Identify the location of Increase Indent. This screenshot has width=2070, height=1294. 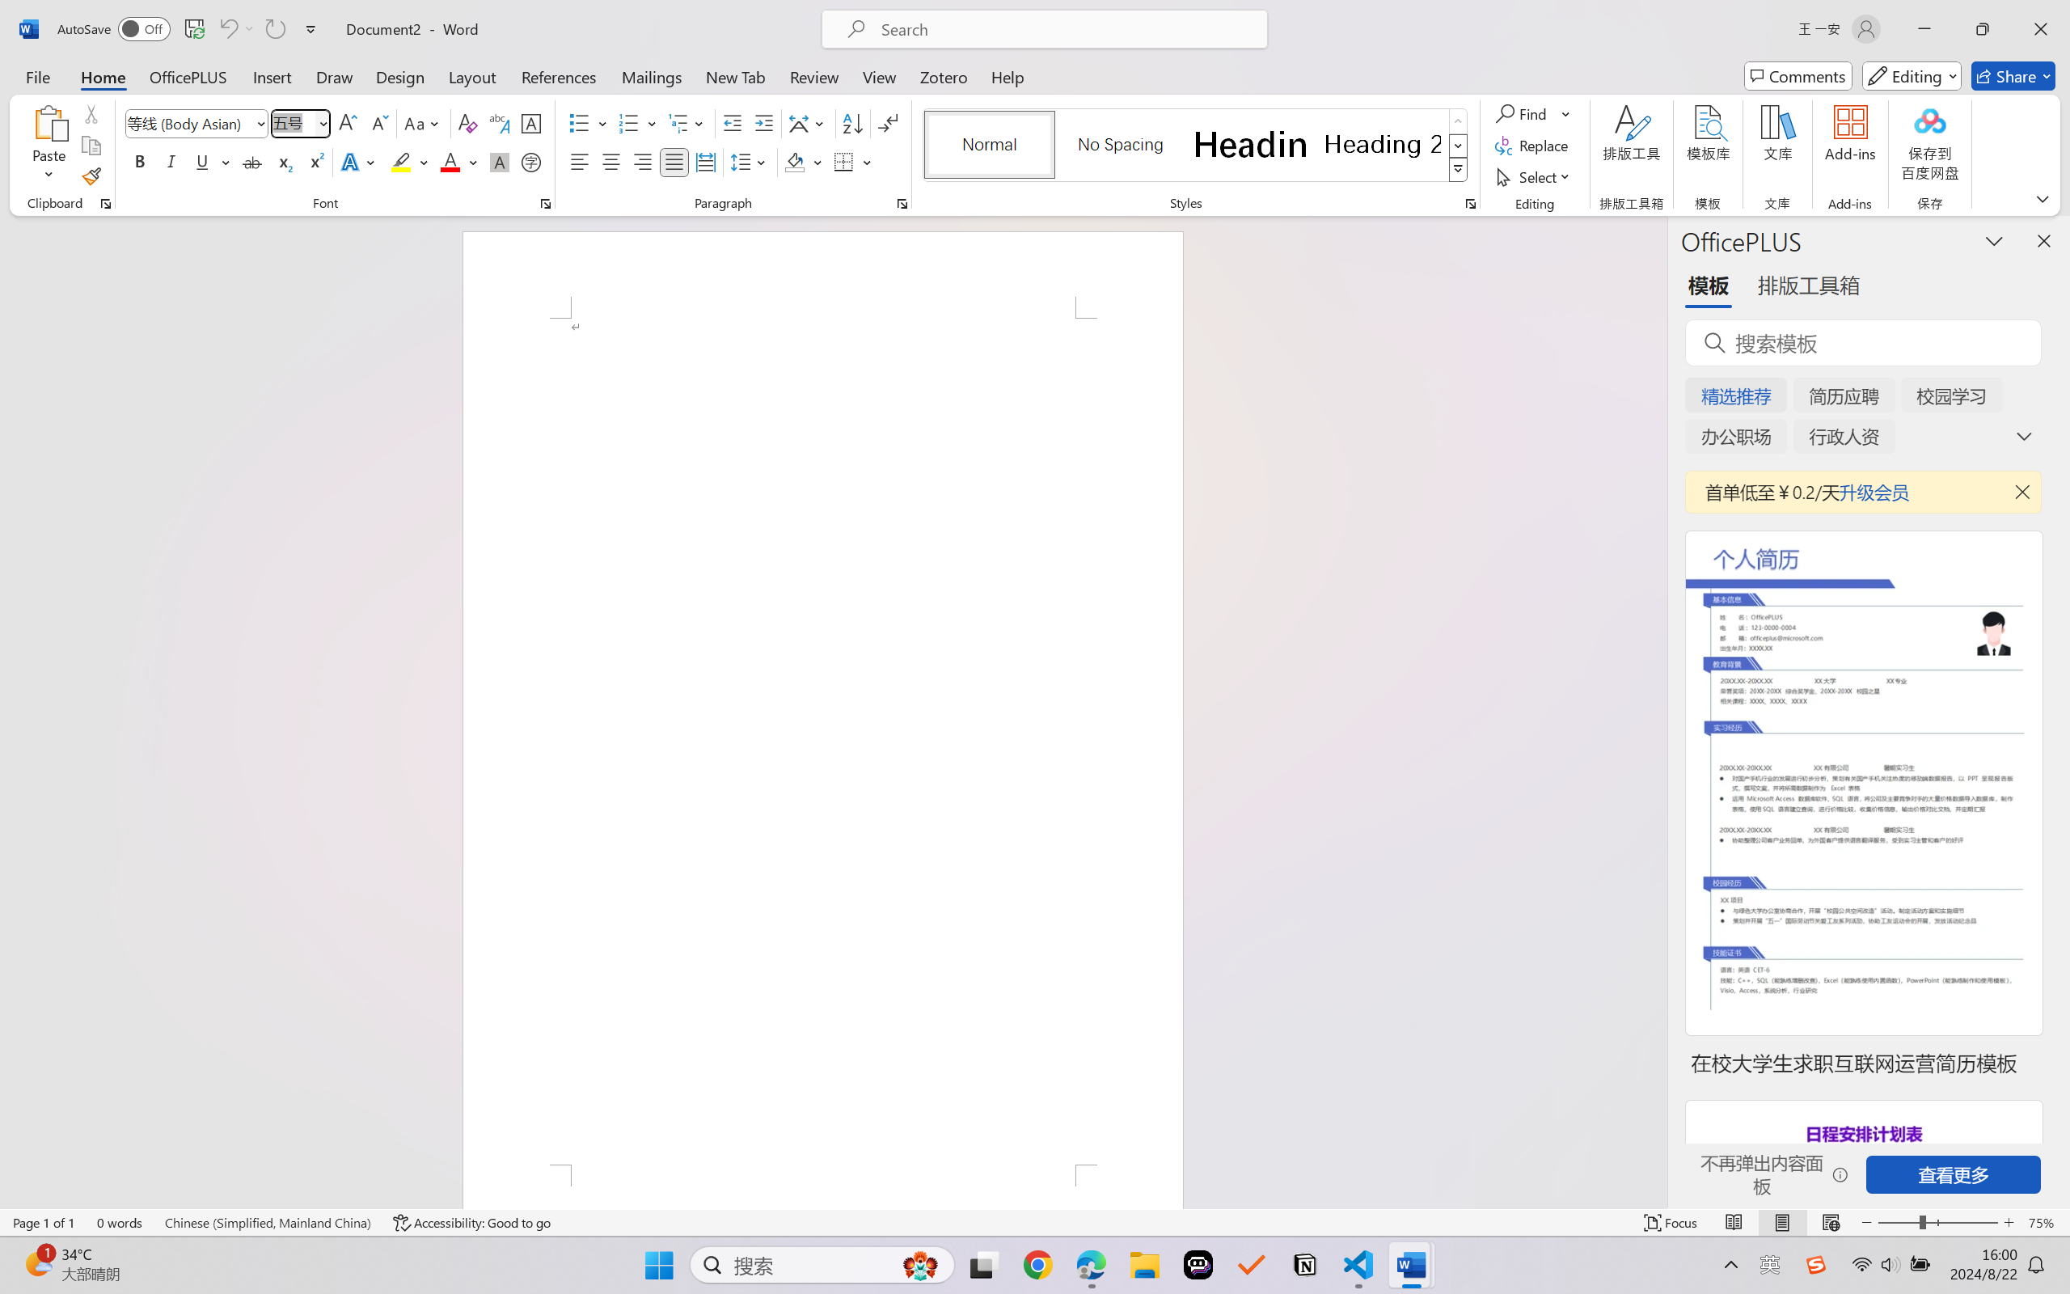
(763, 123).